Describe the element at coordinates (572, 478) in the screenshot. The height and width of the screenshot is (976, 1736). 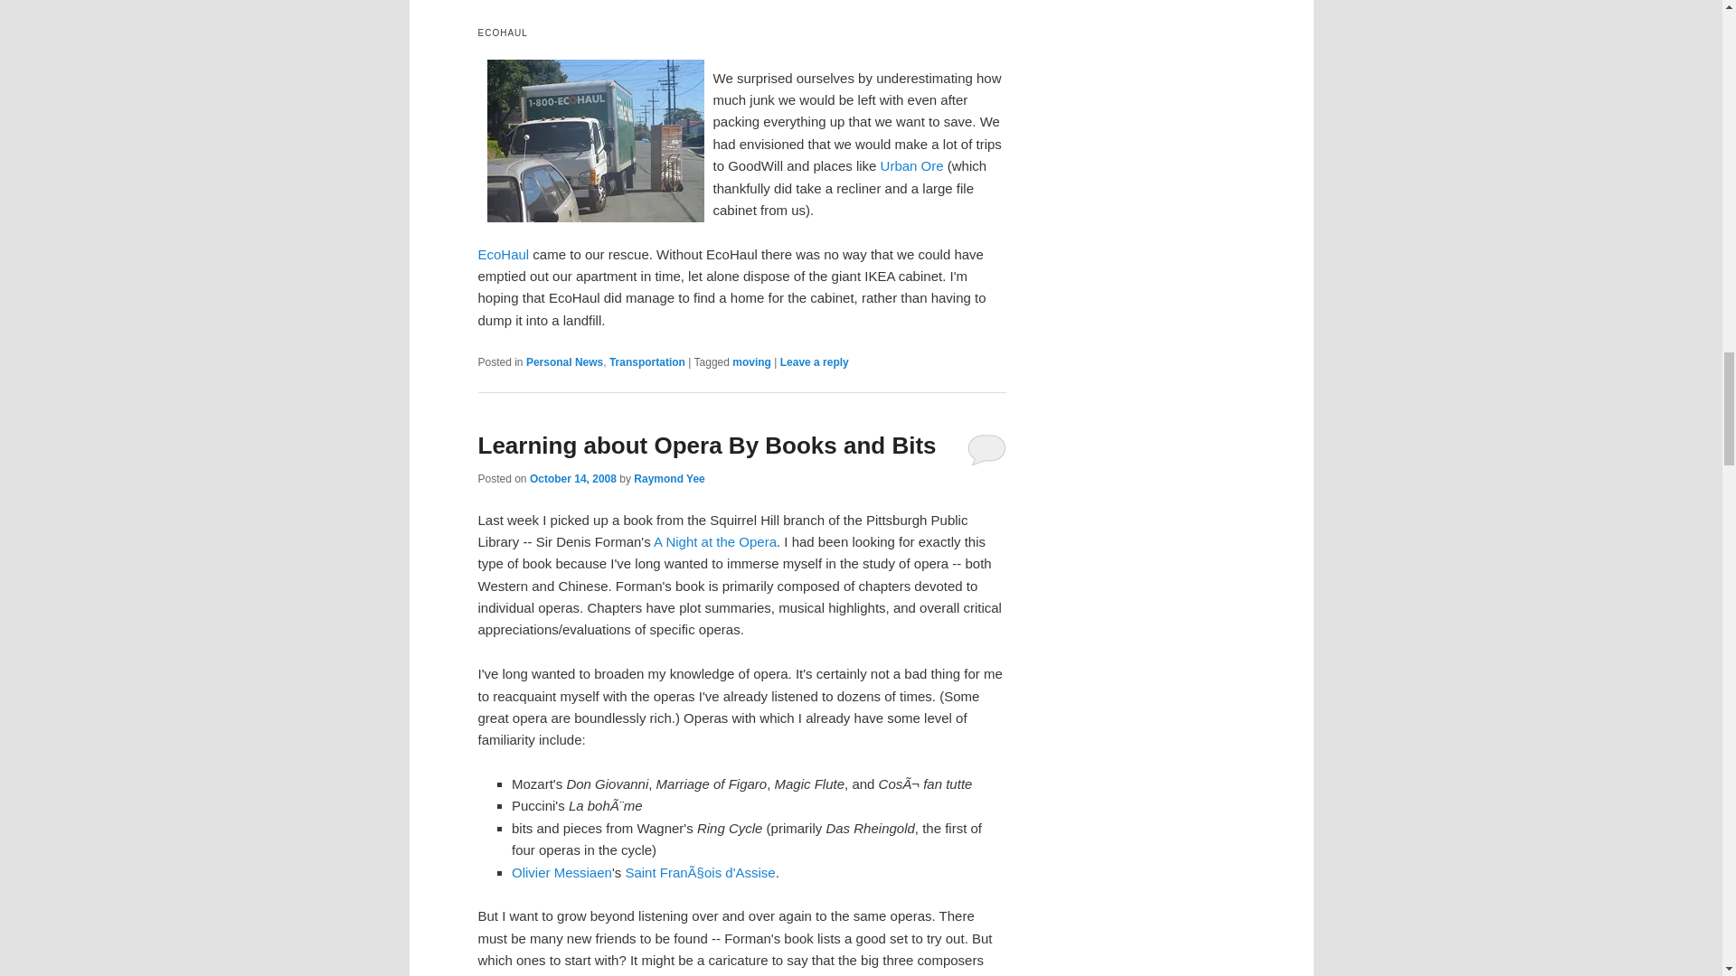
I see `October 14, 2008` at that location.